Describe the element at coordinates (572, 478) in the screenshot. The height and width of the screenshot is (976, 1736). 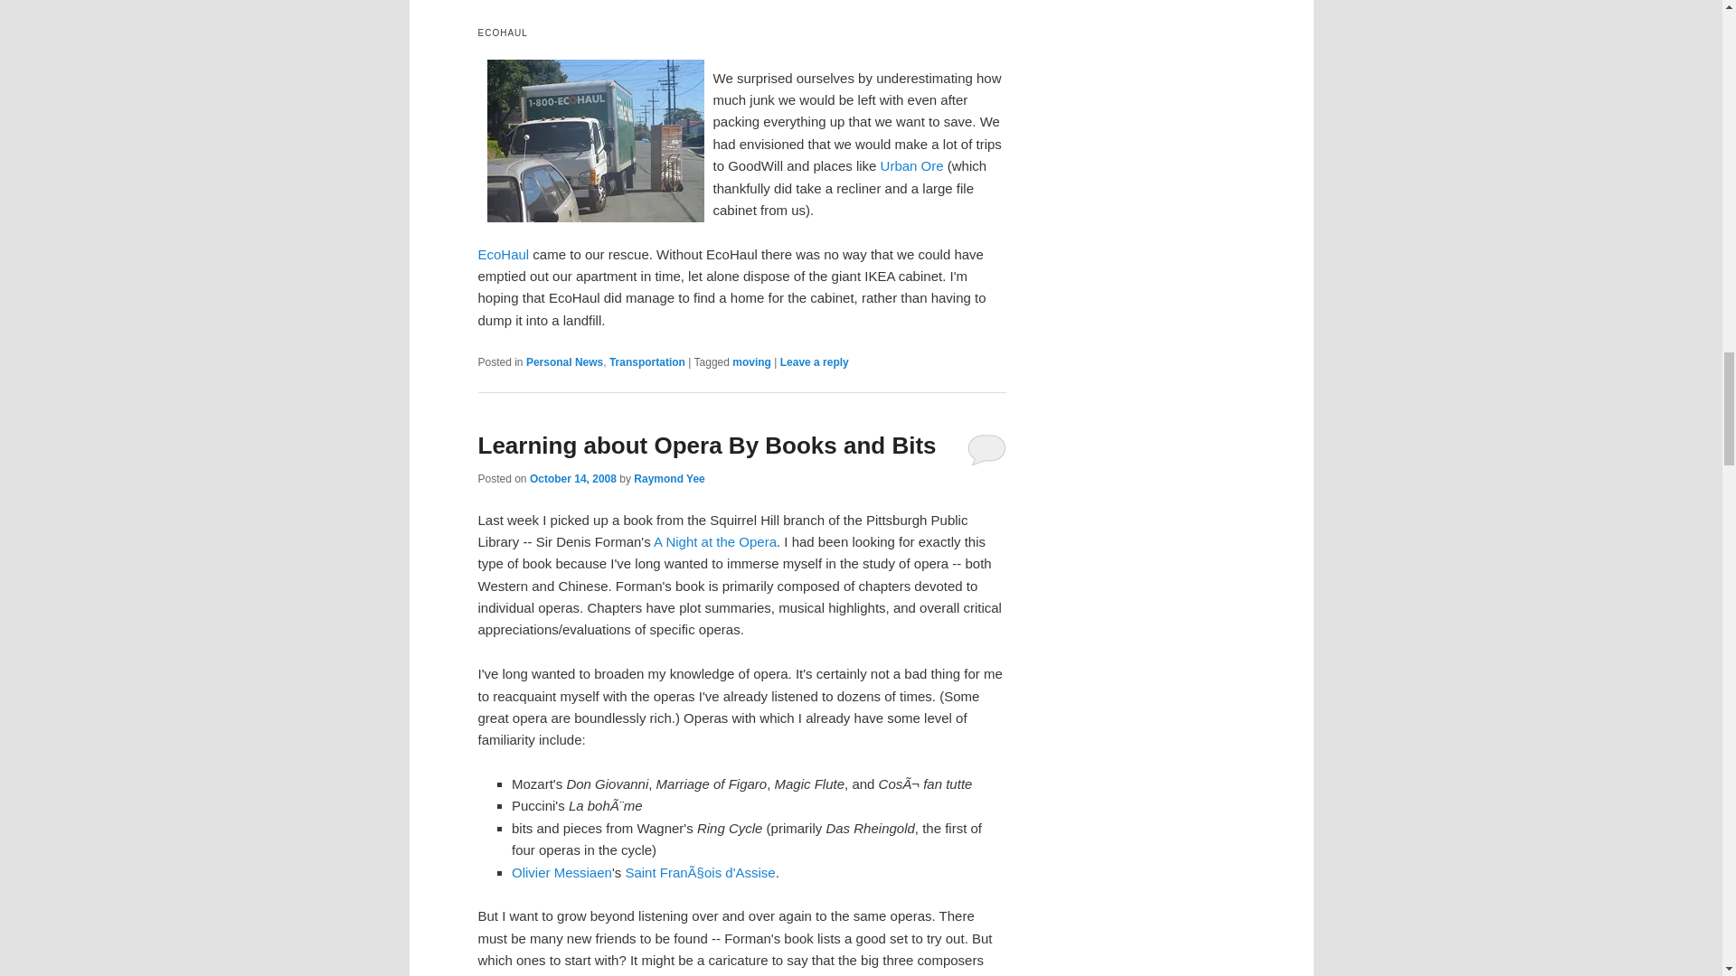
I see `October 14, 2008` at that location.